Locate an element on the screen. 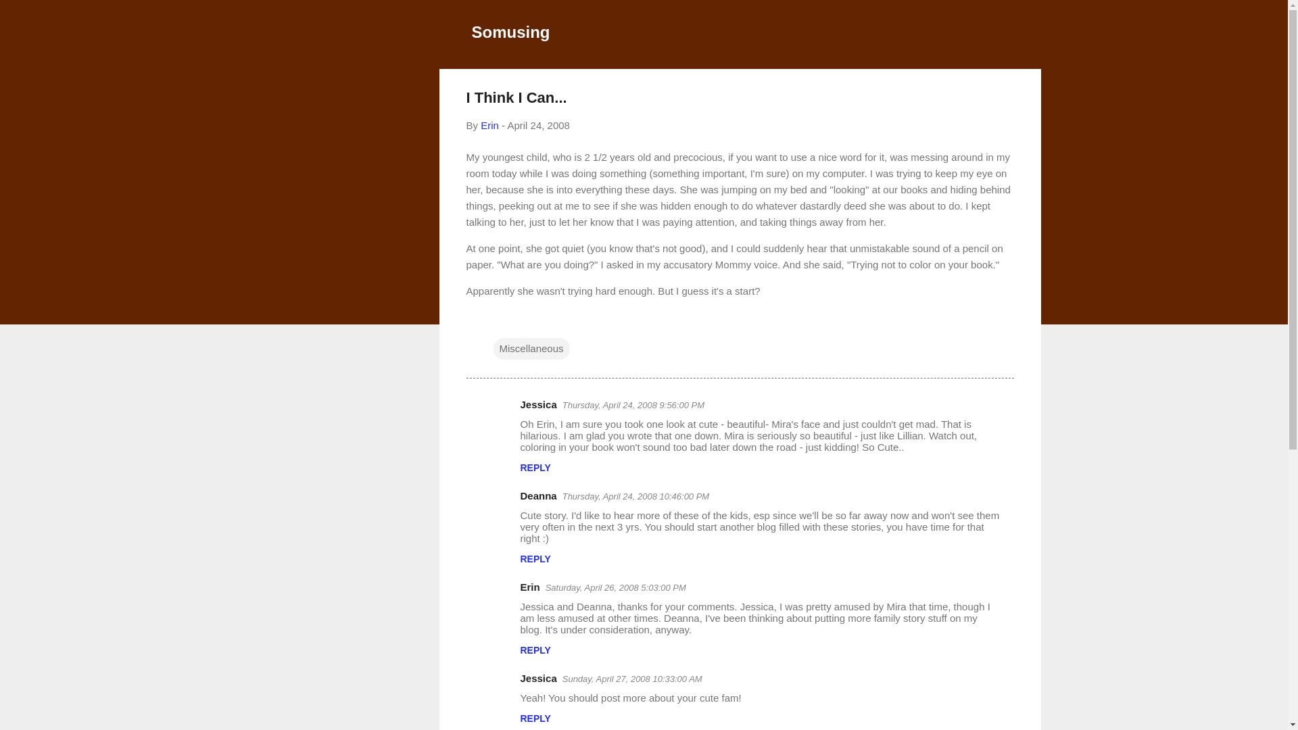 The height and width of the screenshot is (730, 1298). Saturday, April 26, 2008 5:03:00 PM is located at coordinates (615, 587).